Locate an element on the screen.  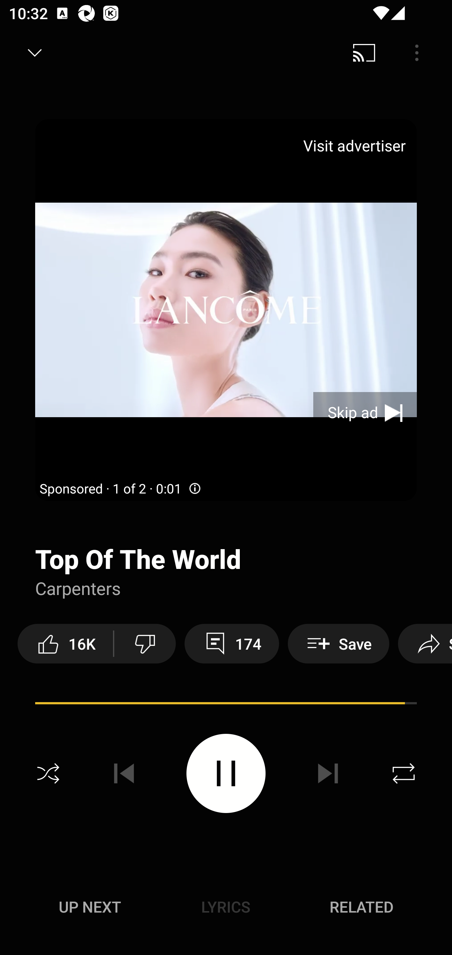
Save Save to playlist is located at coordinates (338, 643).